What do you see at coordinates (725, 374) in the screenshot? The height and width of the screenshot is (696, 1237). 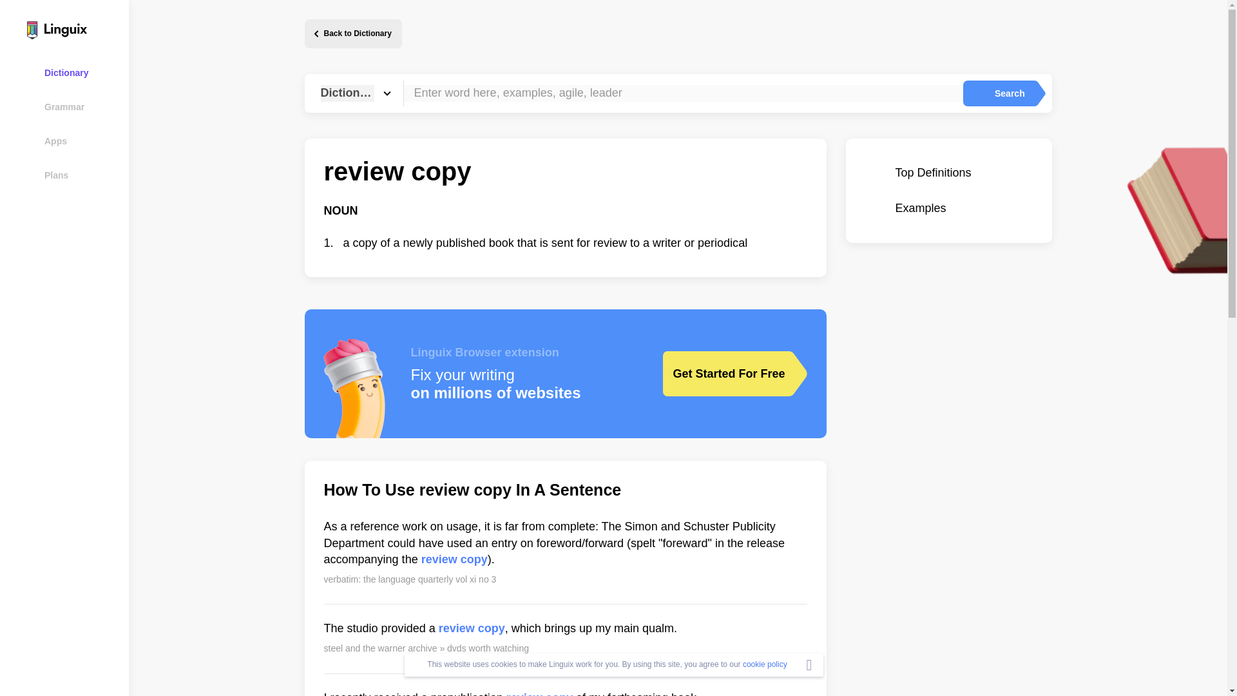 I see `Get Started For Free` at bounding box center [725, 374].